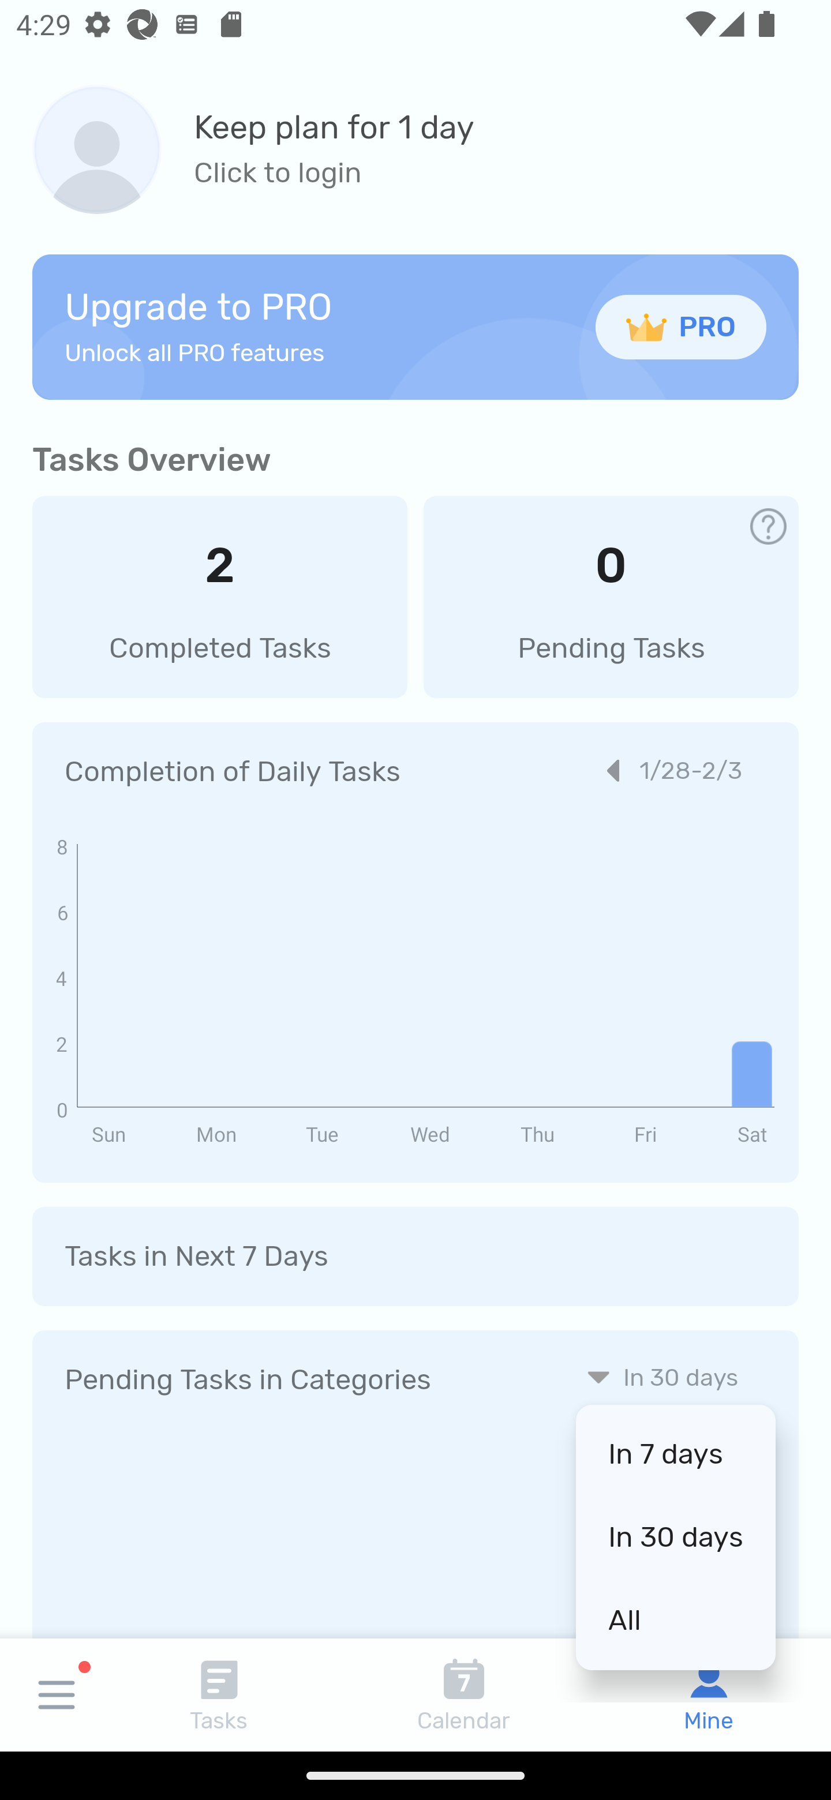 Image resolution: width=831 pixels, height=1800 pixels. Describe the element at coordinates (675, 1454) in the screenshot. I see `In 7 days` at that location.